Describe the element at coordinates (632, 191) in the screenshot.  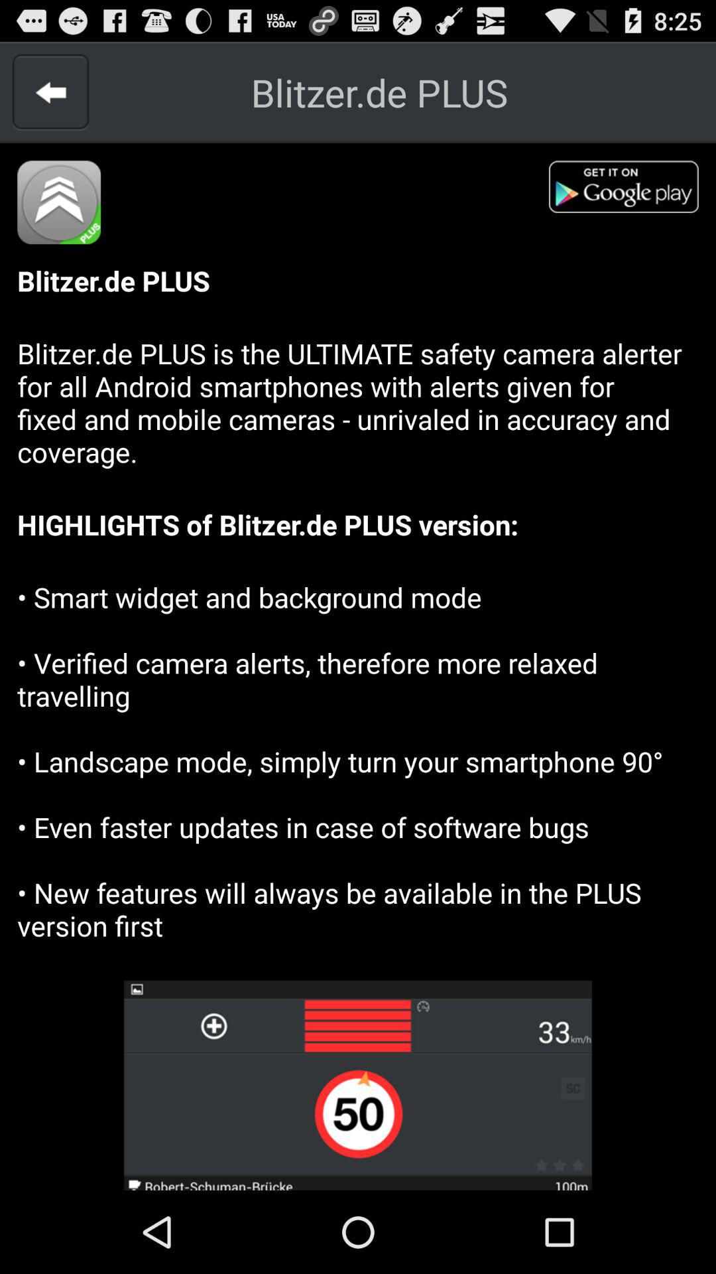
I see `go to google play` at that location.